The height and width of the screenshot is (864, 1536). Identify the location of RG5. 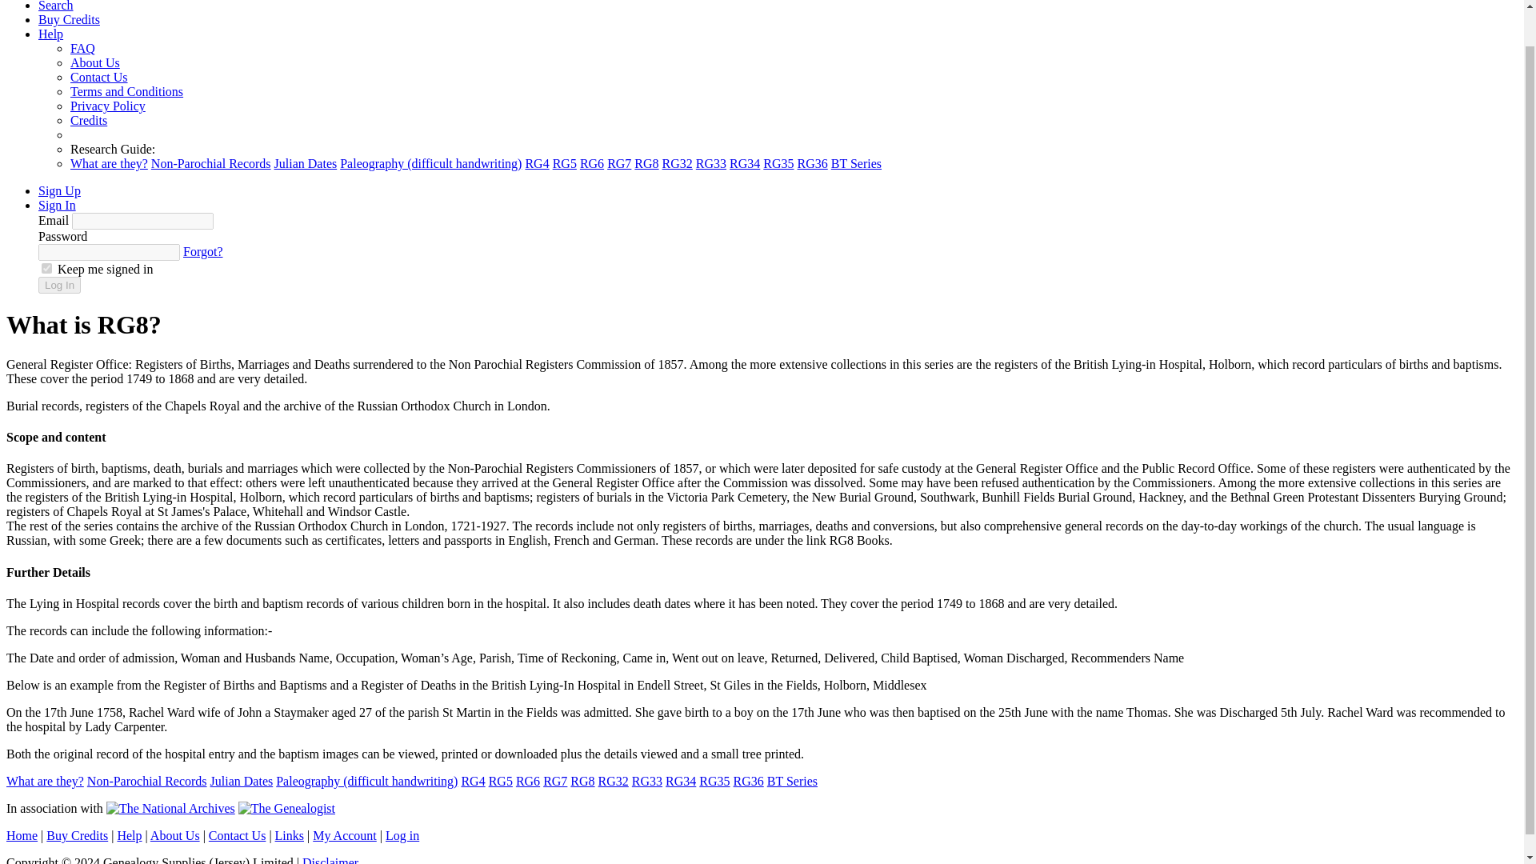
(501, 781).